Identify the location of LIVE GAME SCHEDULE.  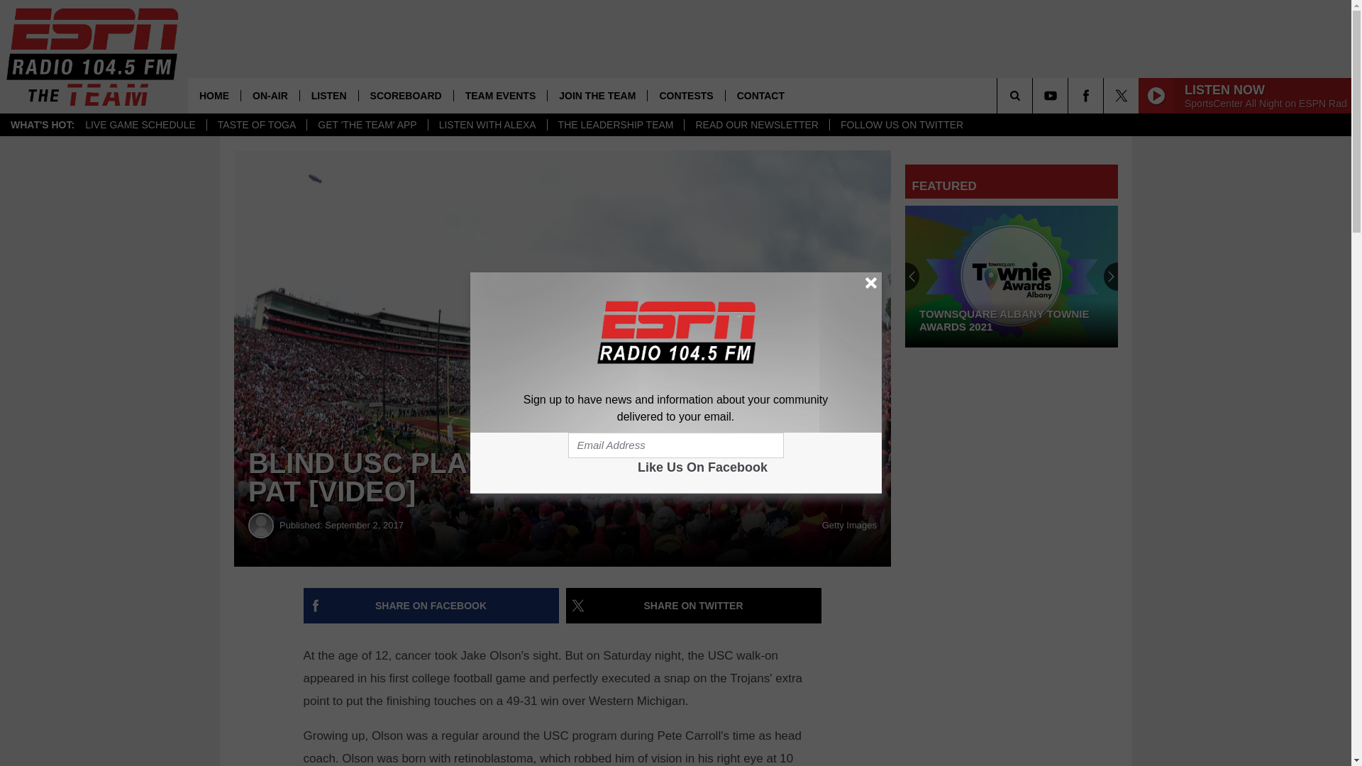
(140, 125).